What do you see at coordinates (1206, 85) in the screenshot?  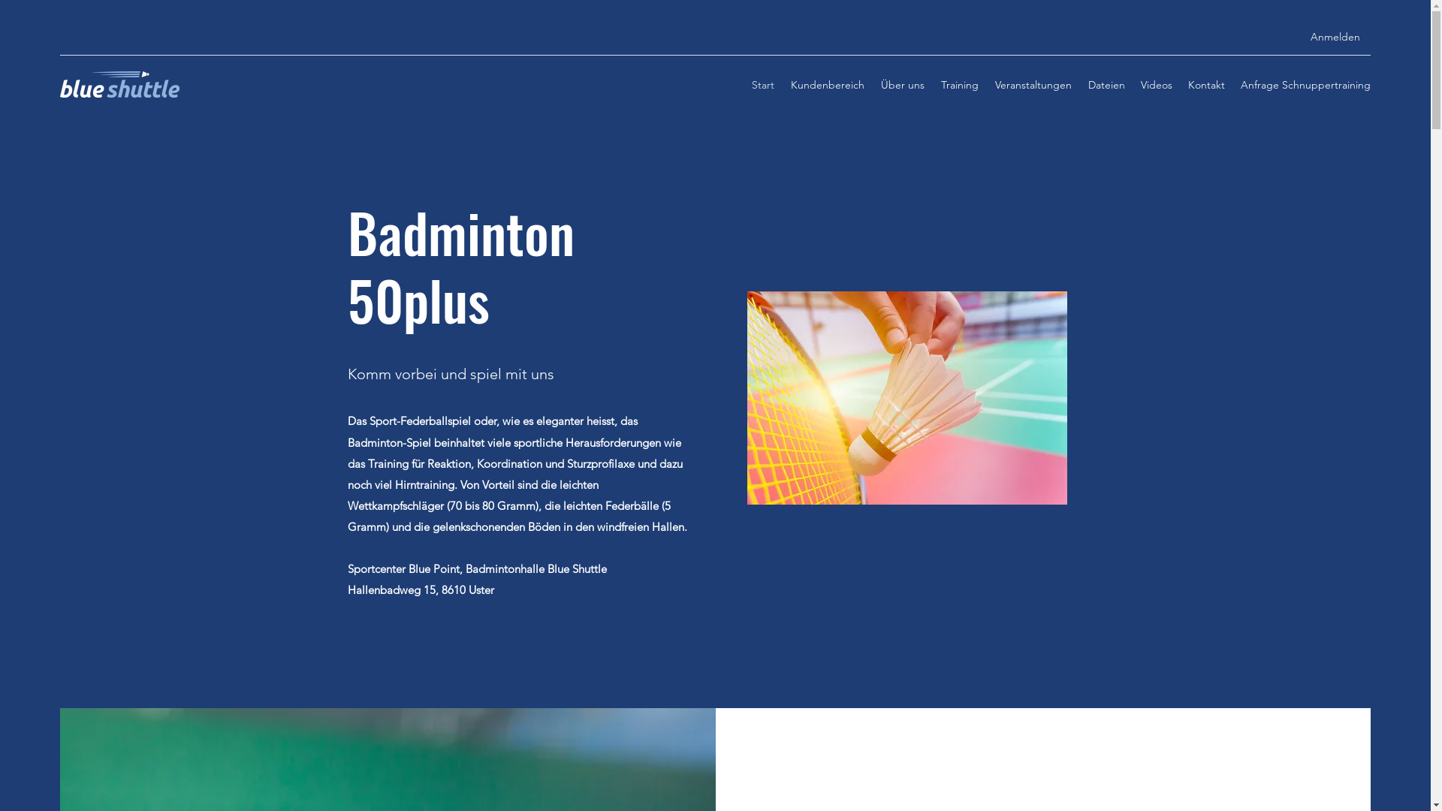 I see `Kontakt` at bounding box center [1206, 85].